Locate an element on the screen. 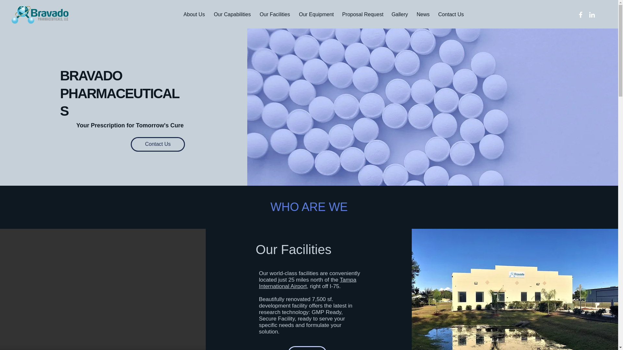 The width and height of the screenshot is (623, 350). Our Facilities is located at coordinates (275, 15).